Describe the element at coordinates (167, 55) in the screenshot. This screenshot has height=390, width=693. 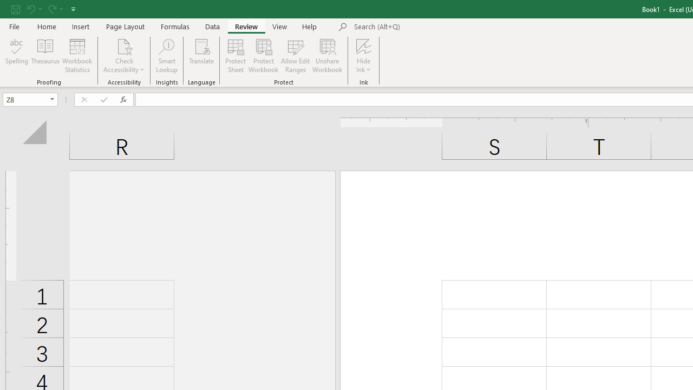
I see `Smart Lookup` at that location.